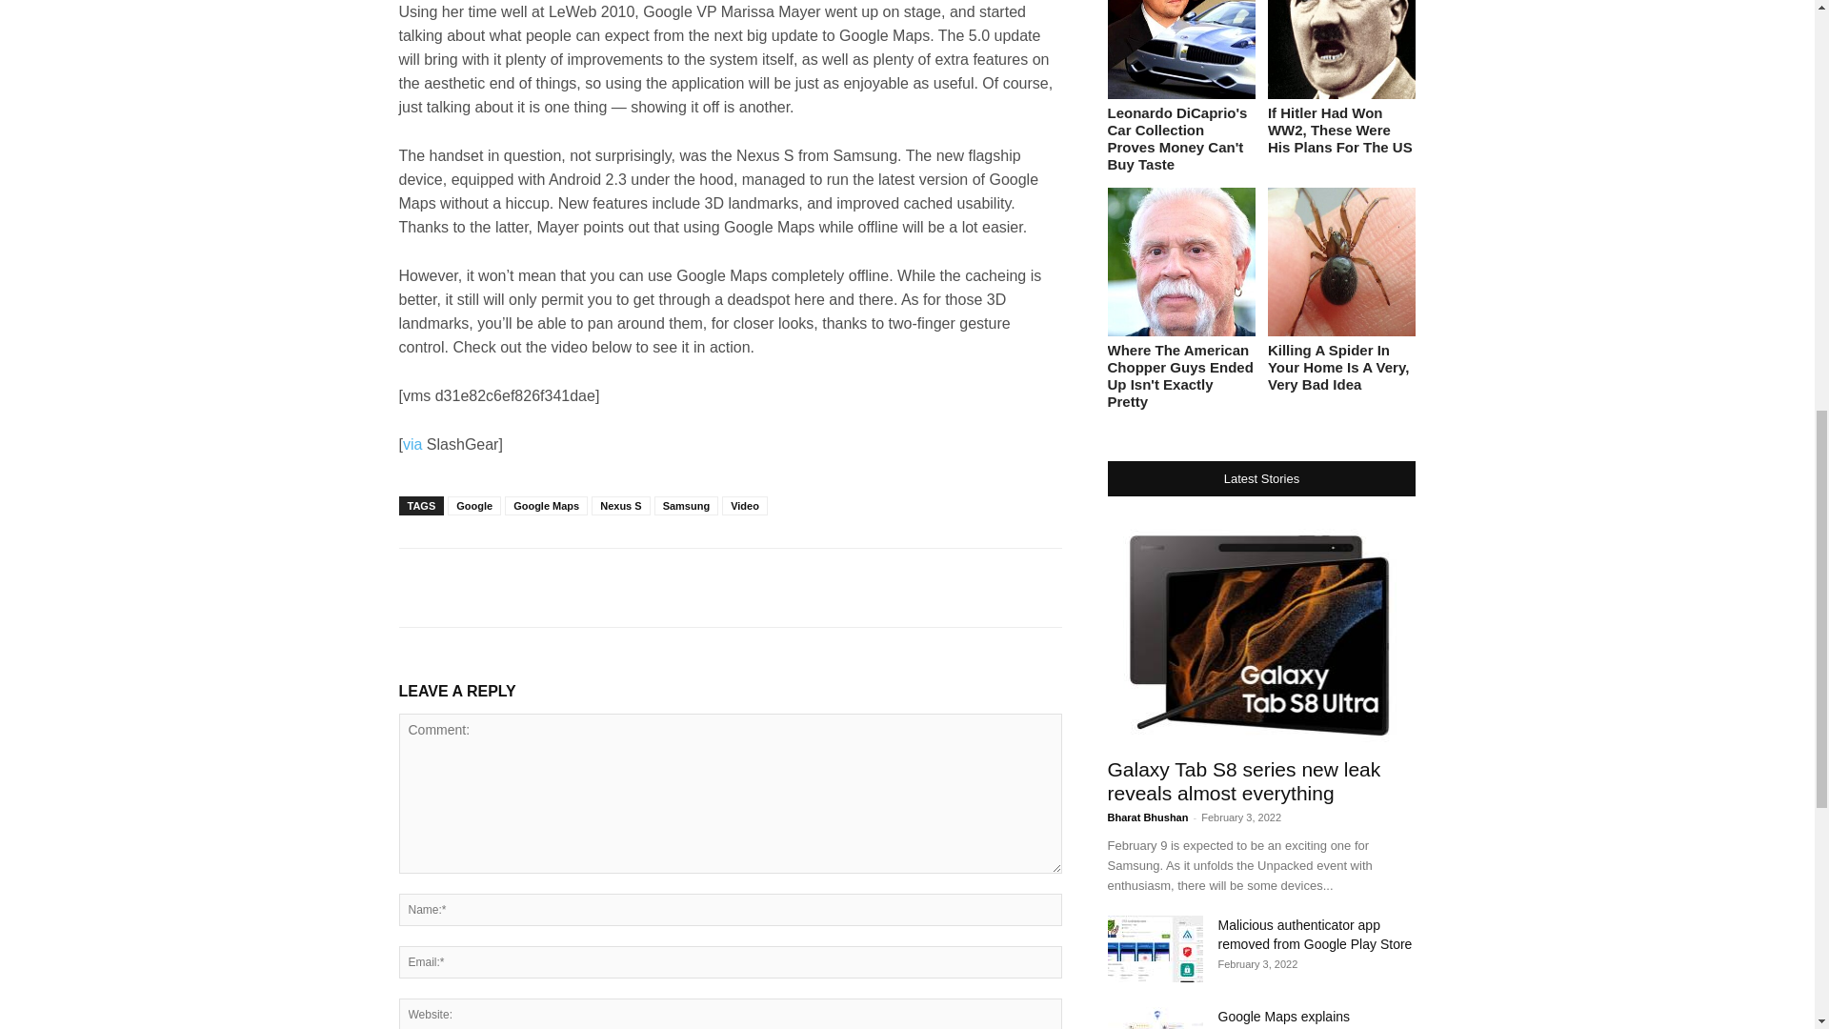 This screenshot has height=1029, width=1829. Describe the element at coordinates (545, 505) in the screenshot. I see `Google Maps` at that location.